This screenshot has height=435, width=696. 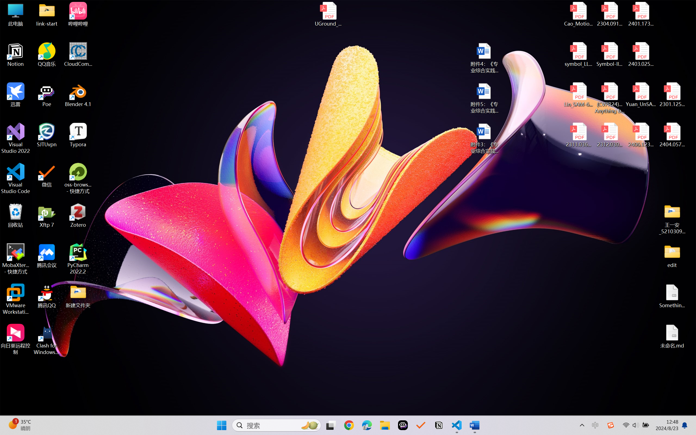 What do you see at coordinates (47, 216) in the screenshot?
I see `Xftp 7` at bounding box center [47, 216].